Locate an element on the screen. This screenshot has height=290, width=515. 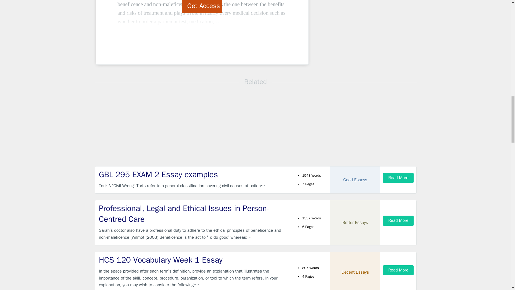
Read More is located at coordinates (398, 178).